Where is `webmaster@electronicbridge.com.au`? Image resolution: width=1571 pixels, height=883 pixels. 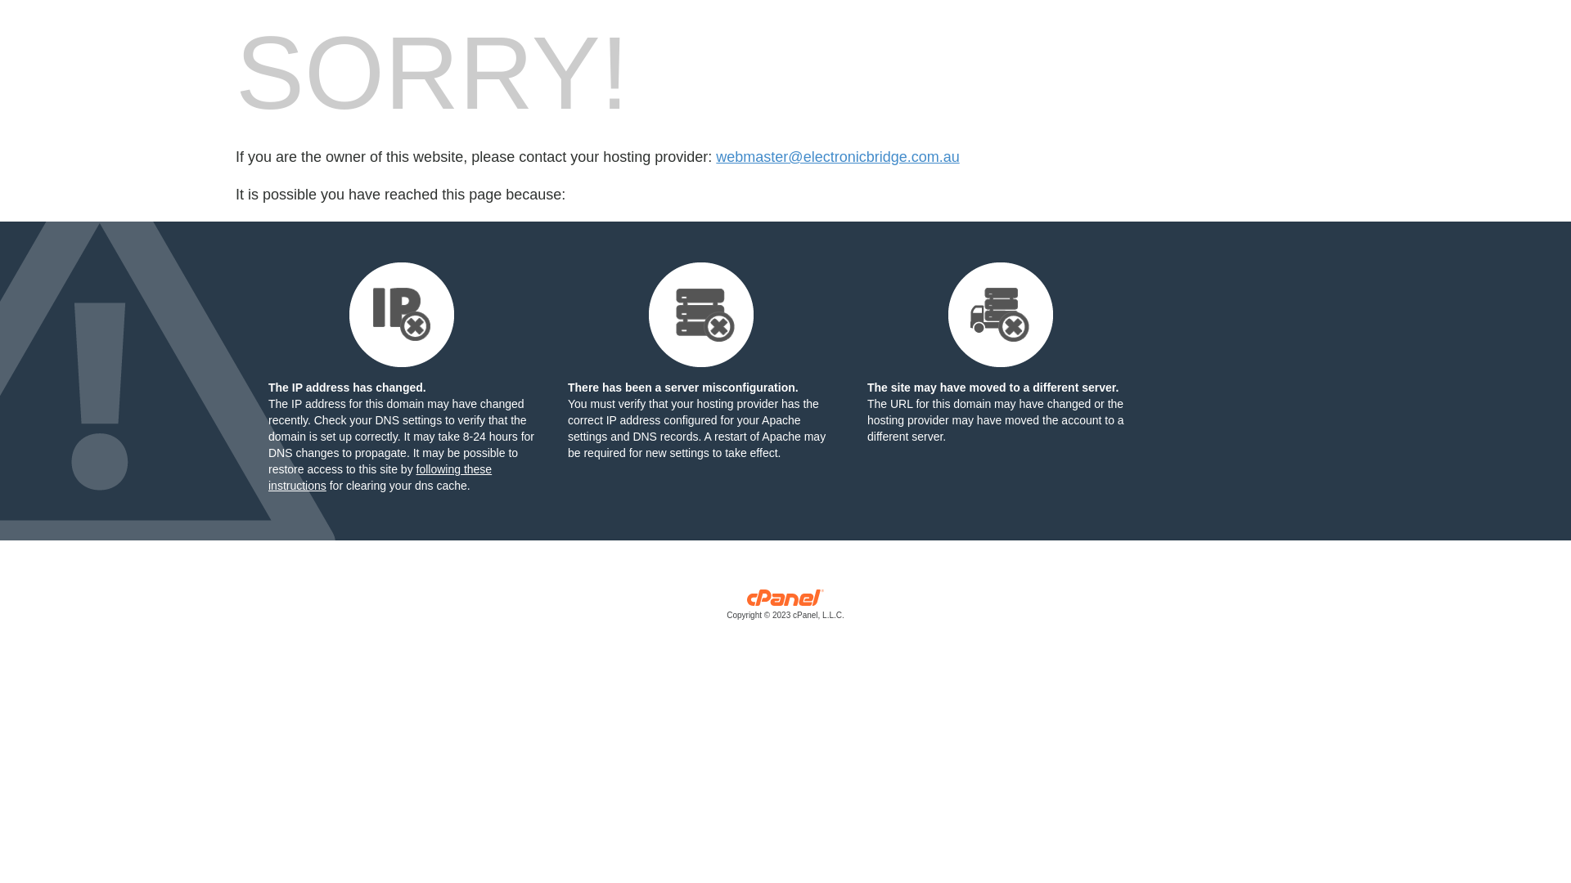
webmaster@electronicbridge.com.au is located at coordinates (838, 157).